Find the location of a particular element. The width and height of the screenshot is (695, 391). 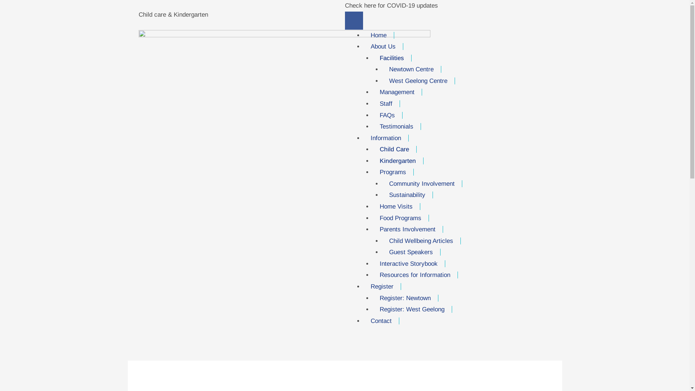

Kindergarten is located at coordinates (398, 161).